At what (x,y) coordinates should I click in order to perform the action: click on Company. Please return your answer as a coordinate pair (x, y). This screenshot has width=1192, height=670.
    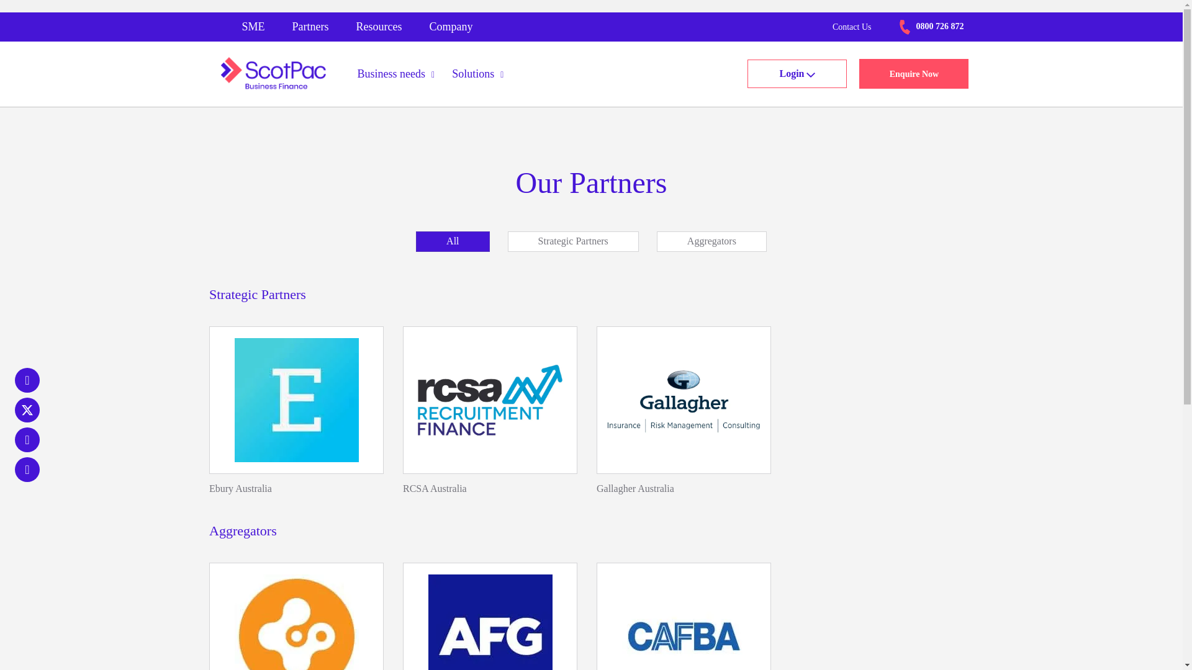
    Looking at the image, I should click on (451, 27).